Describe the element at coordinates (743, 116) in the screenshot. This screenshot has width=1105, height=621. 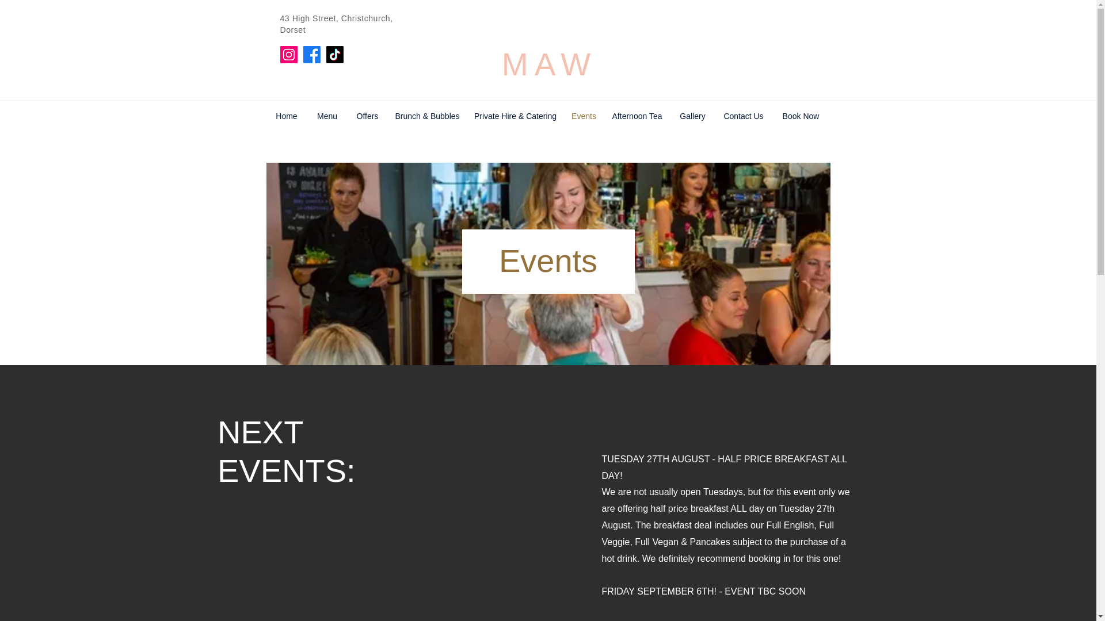
I see `Contact Us` at that location.